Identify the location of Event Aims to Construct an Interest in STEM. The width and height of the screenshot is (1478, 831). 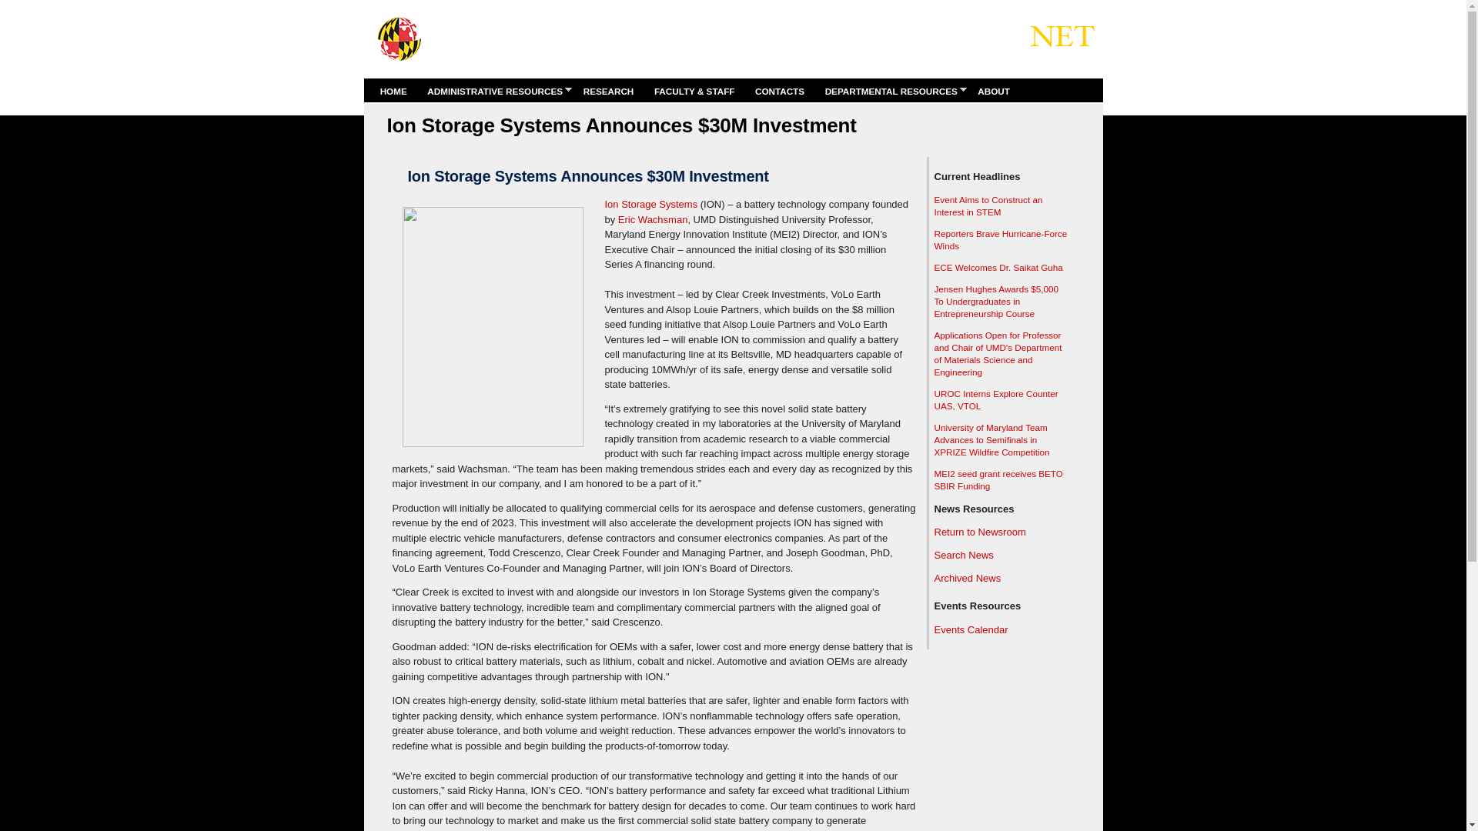
(988, 205).